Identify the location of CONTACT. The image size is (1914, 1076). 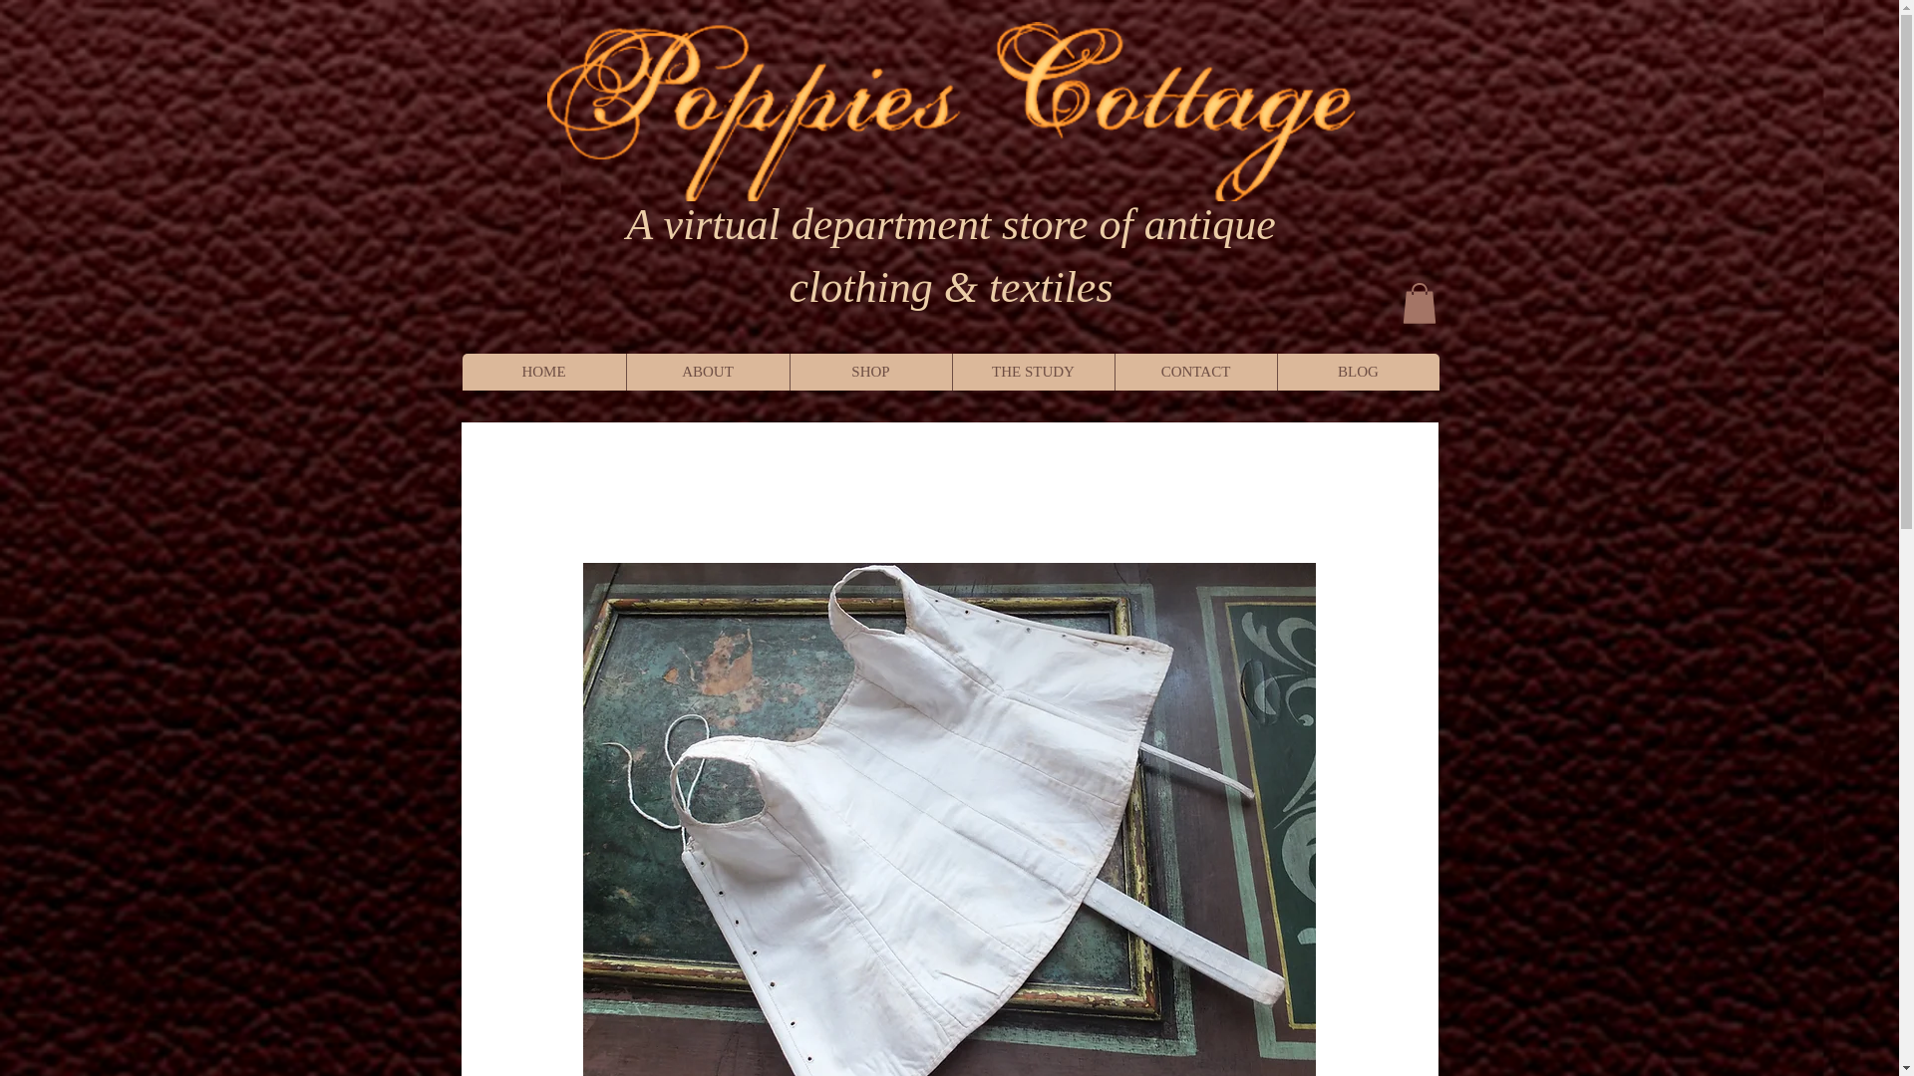
(1194, 373).